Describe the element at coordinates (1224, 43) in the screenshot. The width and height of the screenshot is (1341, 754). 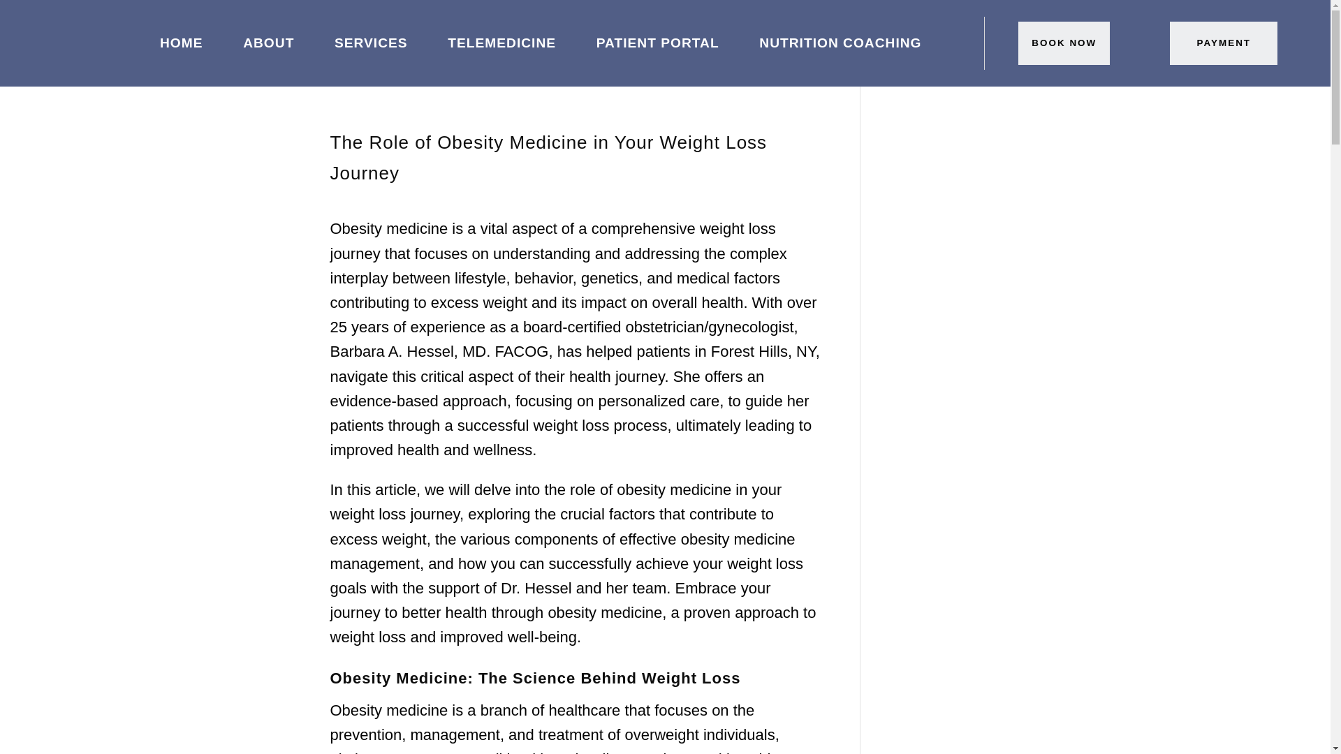
I see `PAYMENT` at that location.